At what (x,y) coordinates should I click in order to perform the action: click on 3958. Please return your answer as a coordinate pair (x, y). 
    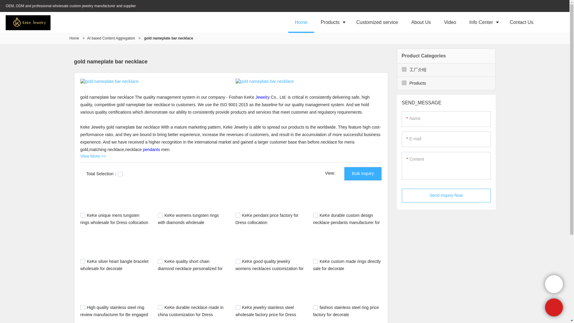
    Looking at the image, I should click on (160, 307).